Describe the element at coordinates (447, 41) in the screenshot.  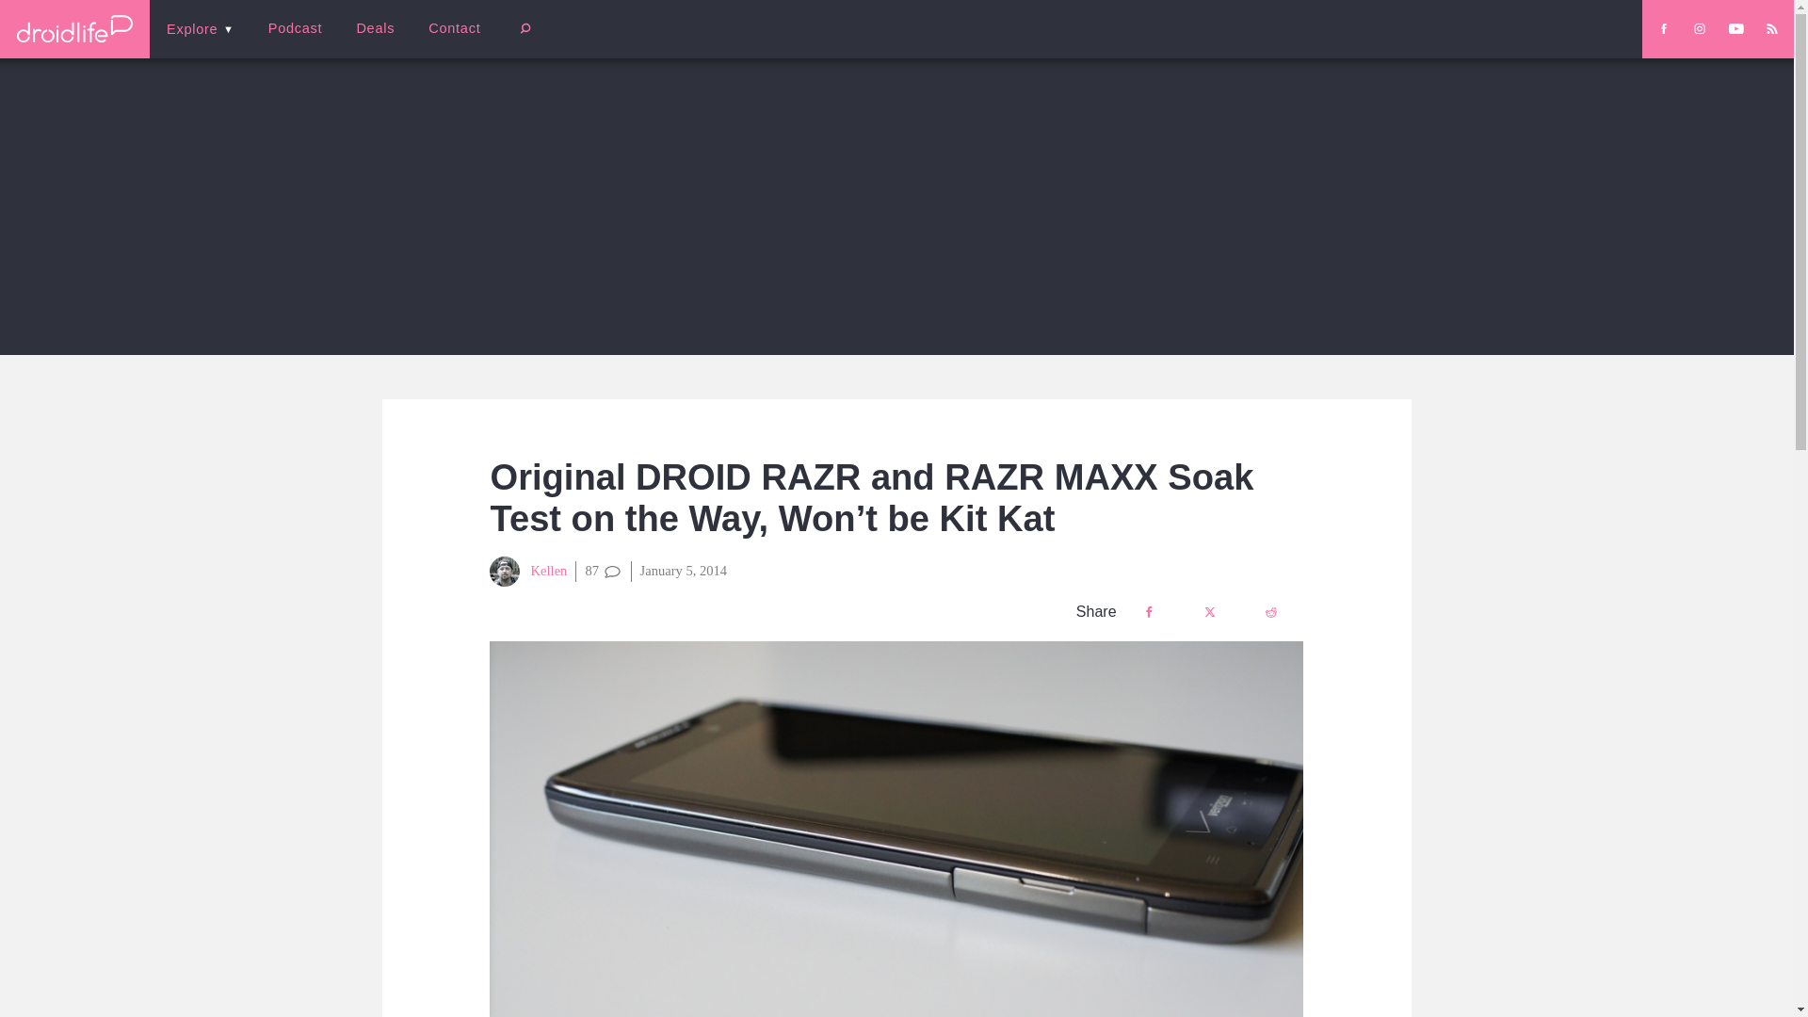
I see `Beginners' Guide` at that location.